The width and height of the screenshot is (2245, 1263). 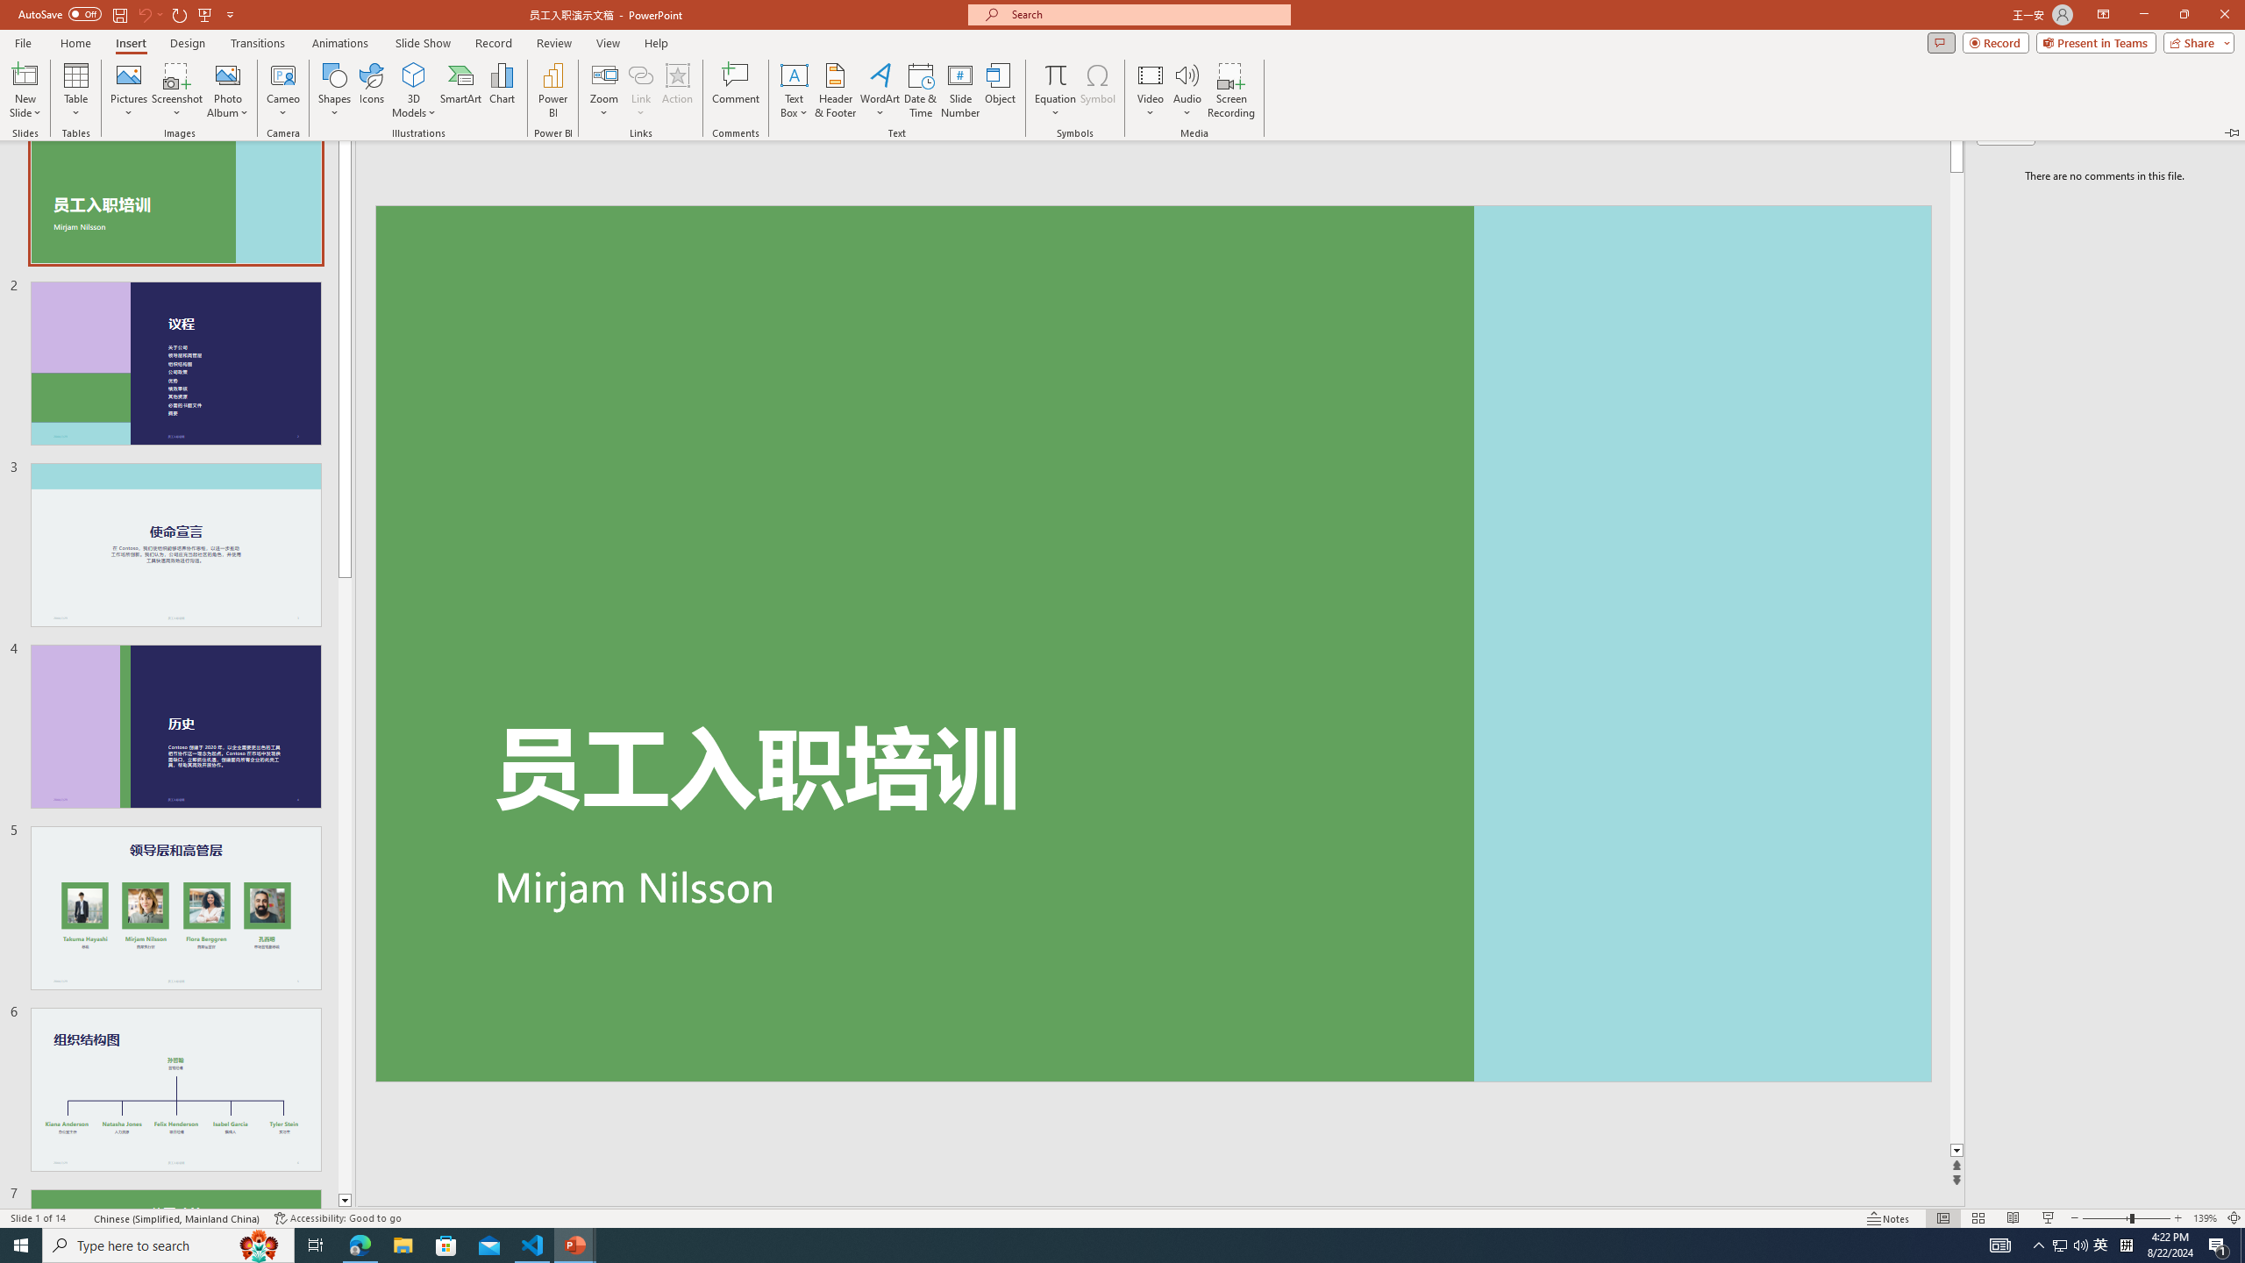 What do you see at coordinates (256, 28) in the screenshot?
I see `Undo Italic` at bounding box center [256, 28].